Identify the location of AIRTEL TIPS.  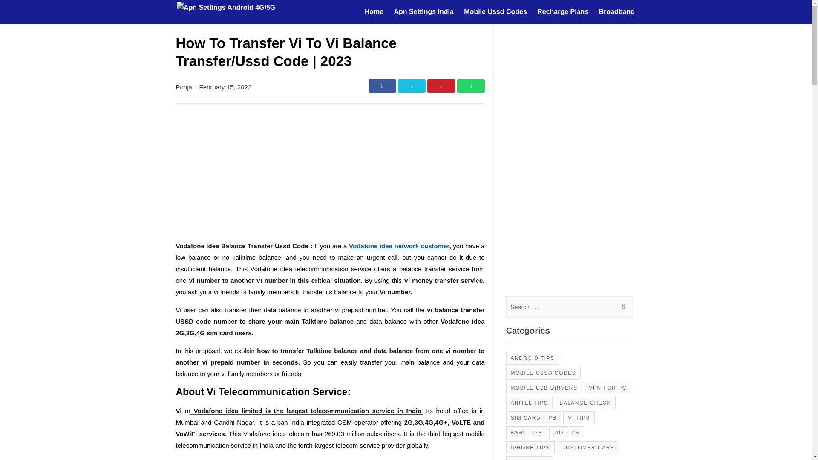
(529, 402).